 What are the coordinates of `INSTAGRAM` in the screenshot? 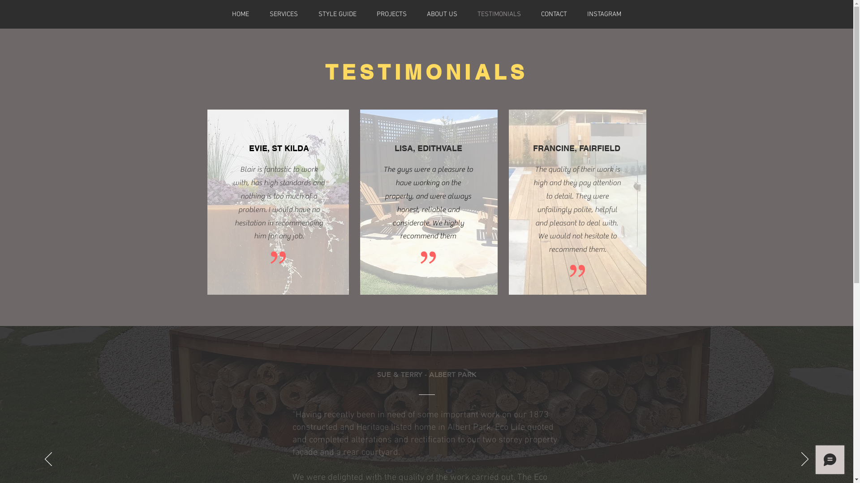 It's located at (604, 14).